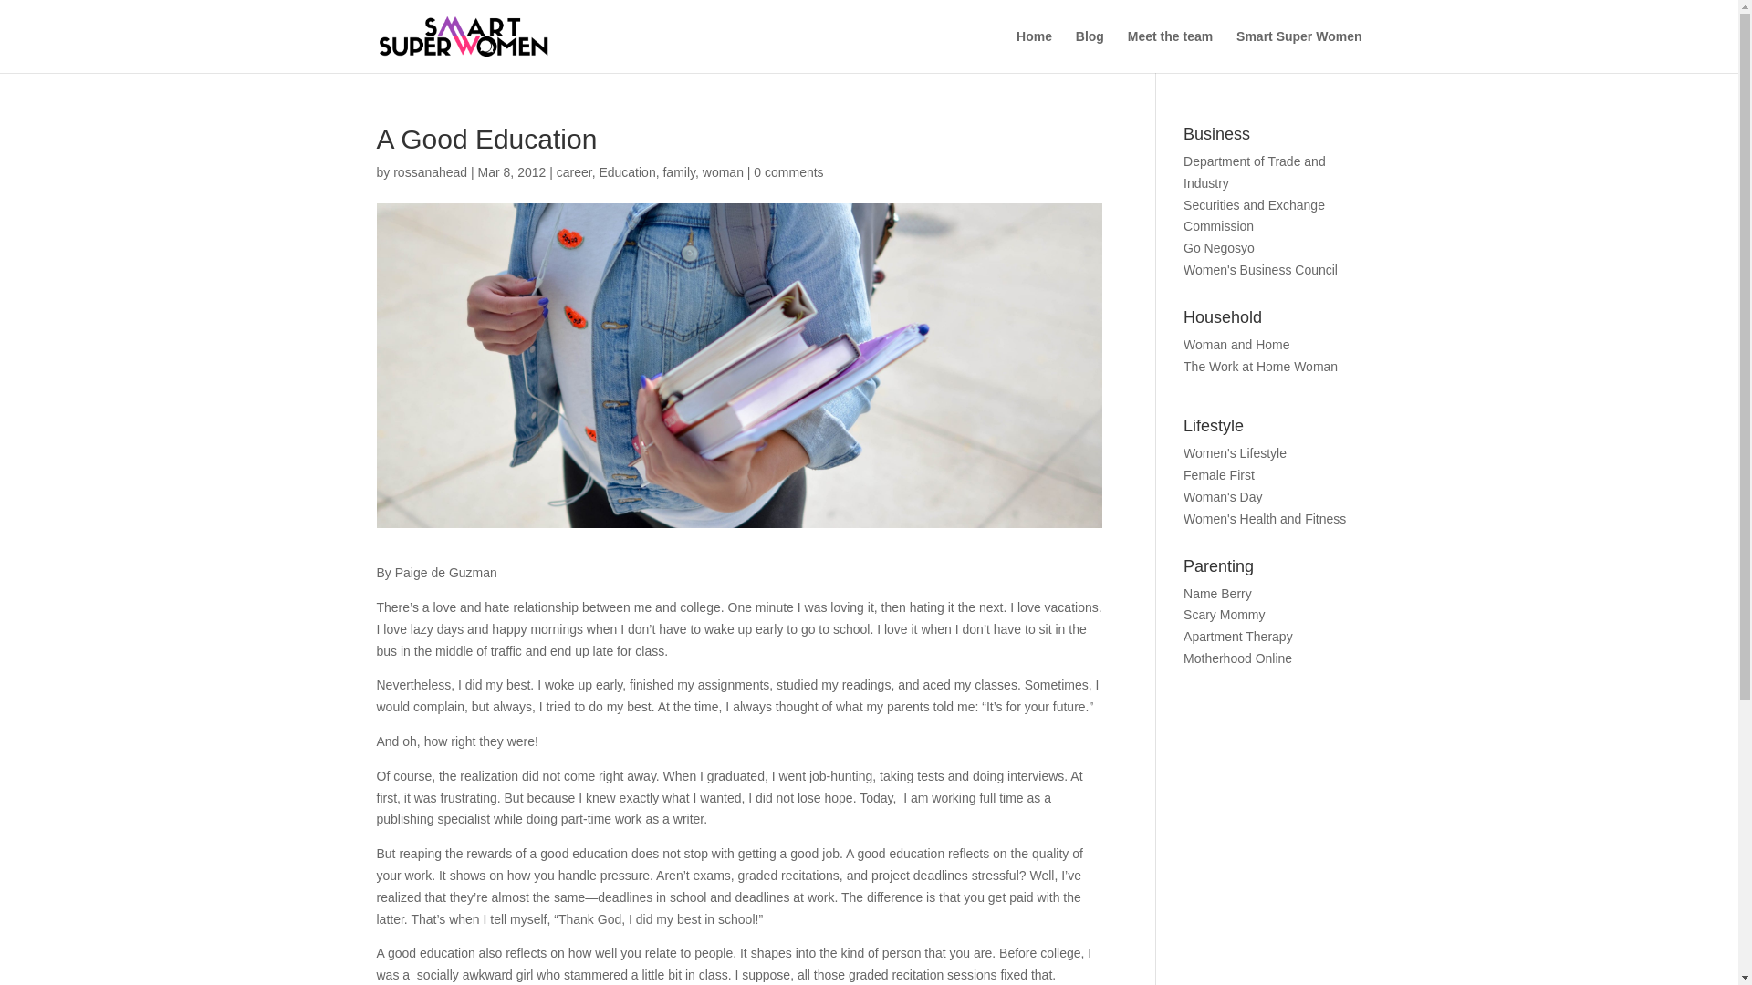 This screenshot has height=985, width=1752. I want to click on family, so click(679, 171).